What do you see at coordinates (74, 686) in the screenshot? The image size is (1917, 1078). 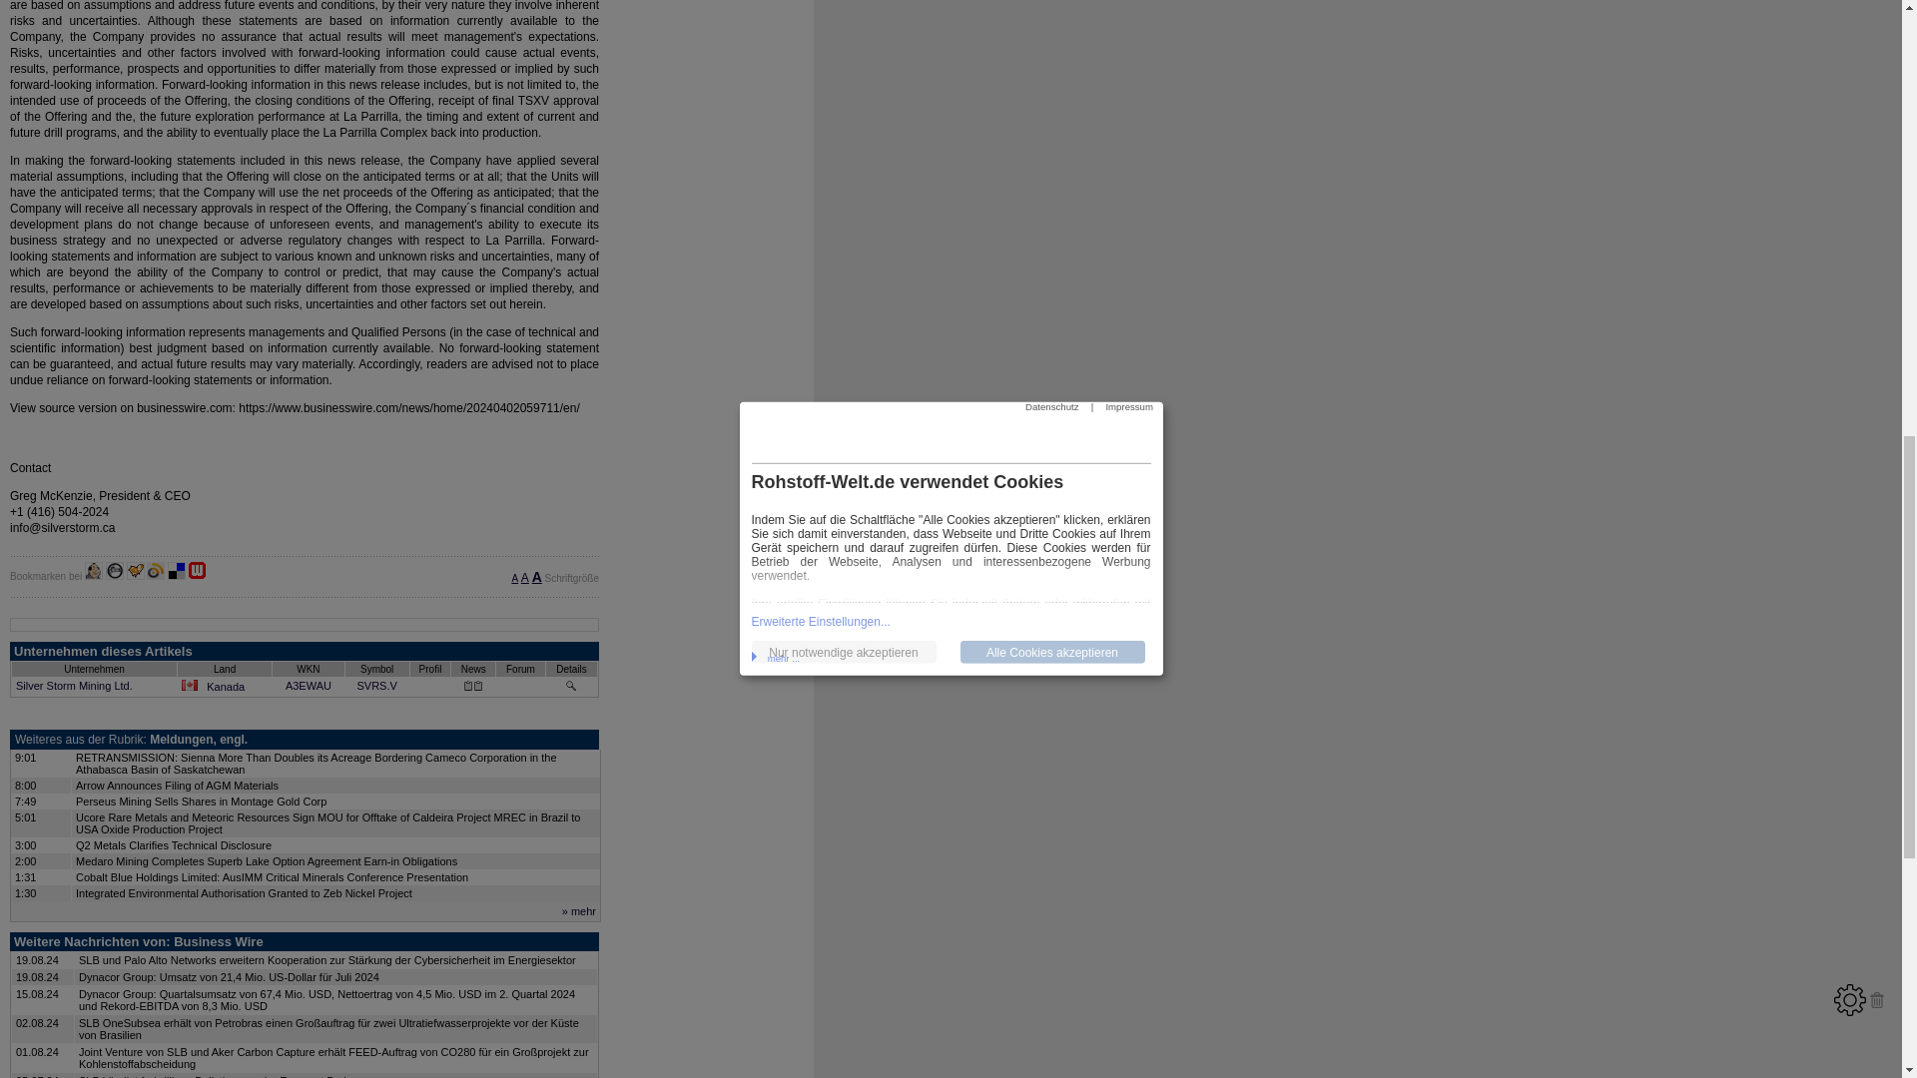 I see `Silver Storm Mining Ltd.` at bounding box center [74, 686].